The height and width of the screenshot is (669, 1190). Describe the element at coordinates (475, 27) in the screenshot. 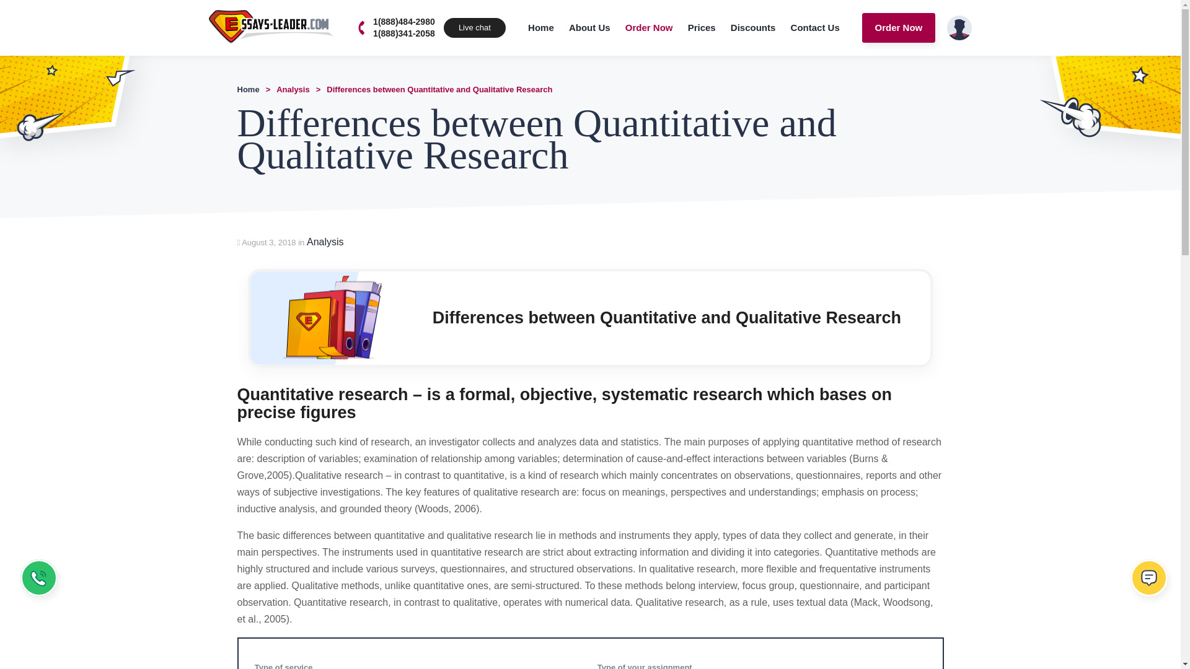

I see `Live chat` at that location.